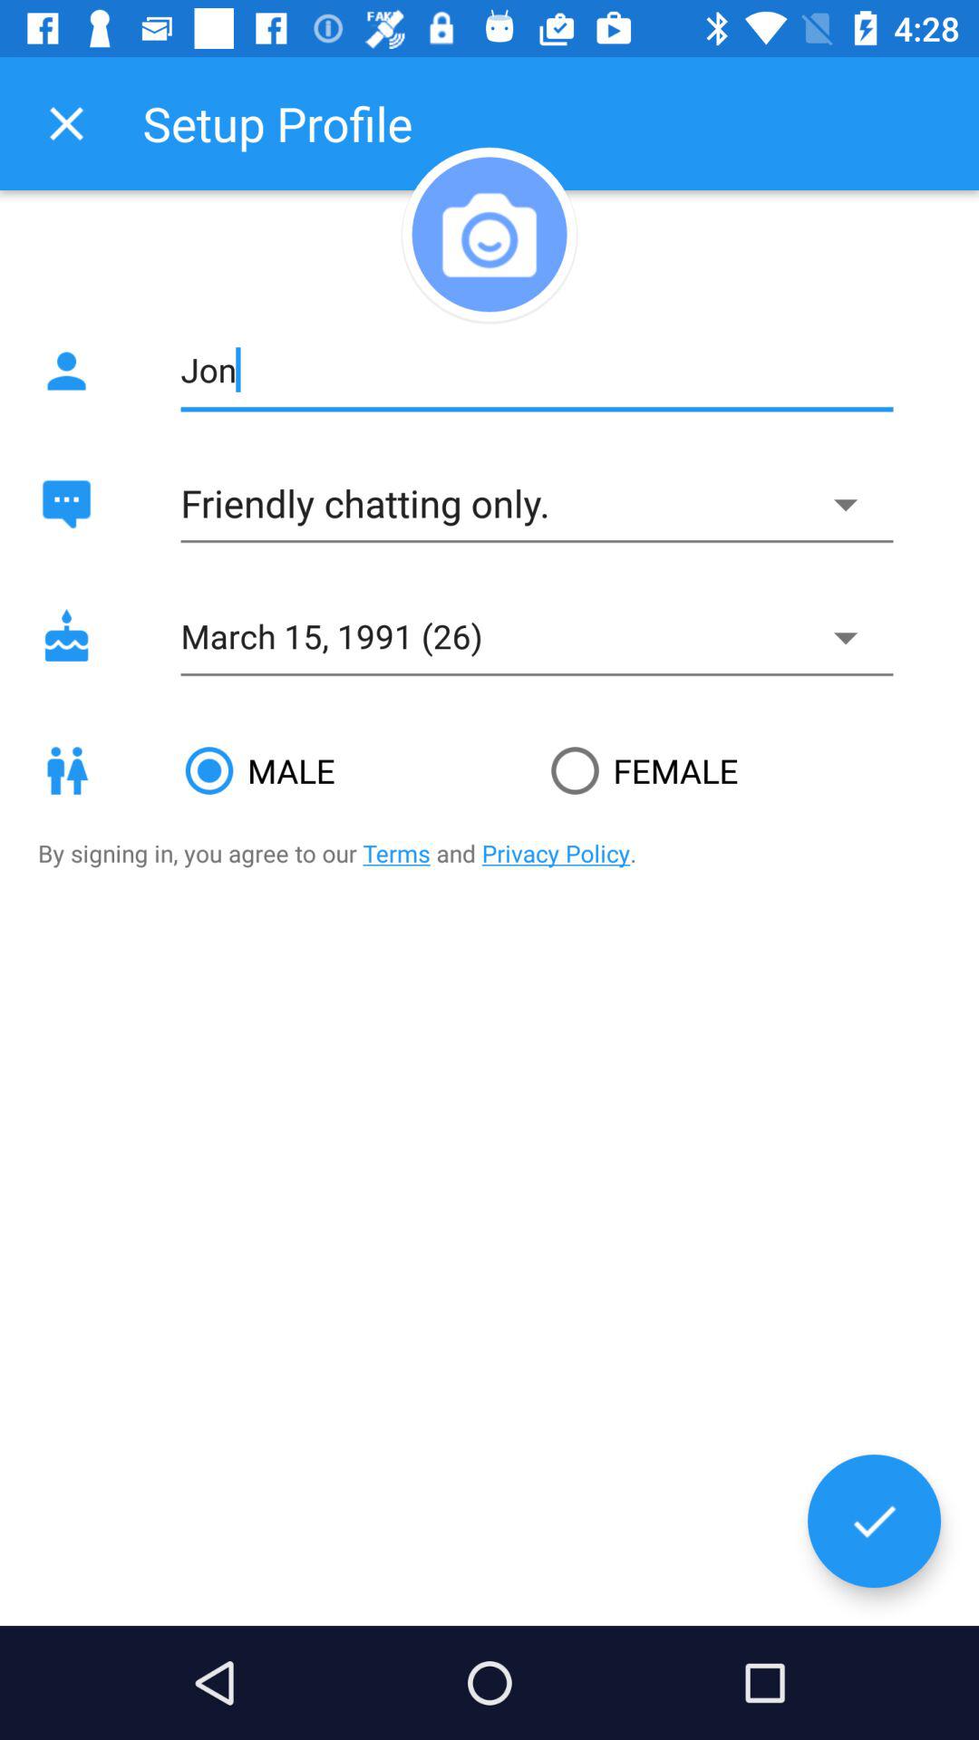 Image resolution: width=979 pixels, height=1740 pixels. I want to click on upload profile photo, so click(489, 234).